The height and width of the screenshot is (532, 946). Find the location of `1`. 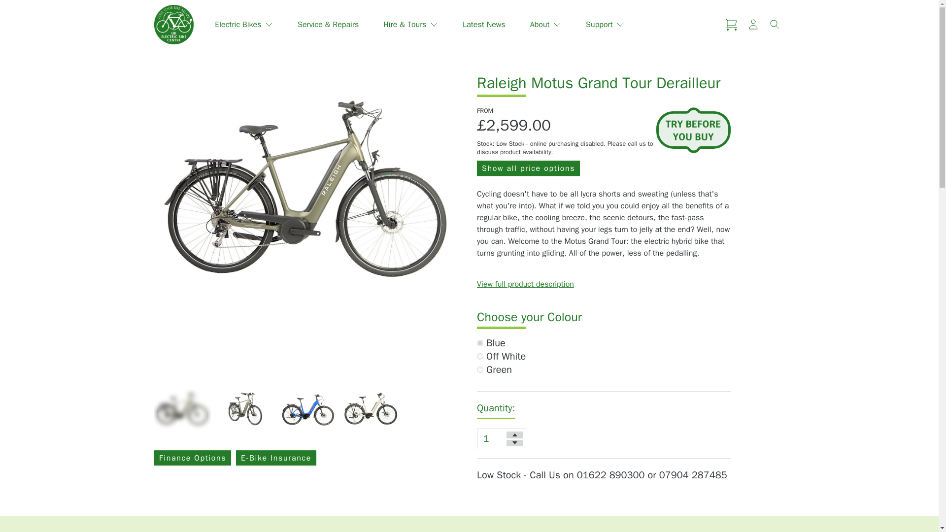

1 is located at coordinates (480, 343).